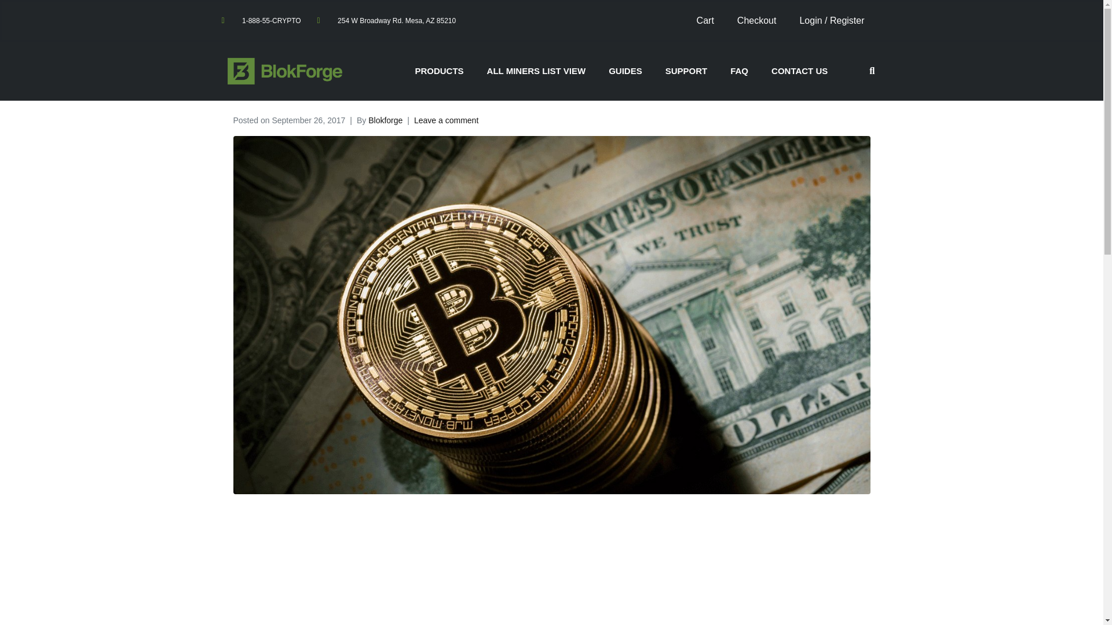 The width and height of the screenshot is (1112, 625). Describe the element at coordinates (739, 71) in the screenshot. I see `FAQ` at that location.